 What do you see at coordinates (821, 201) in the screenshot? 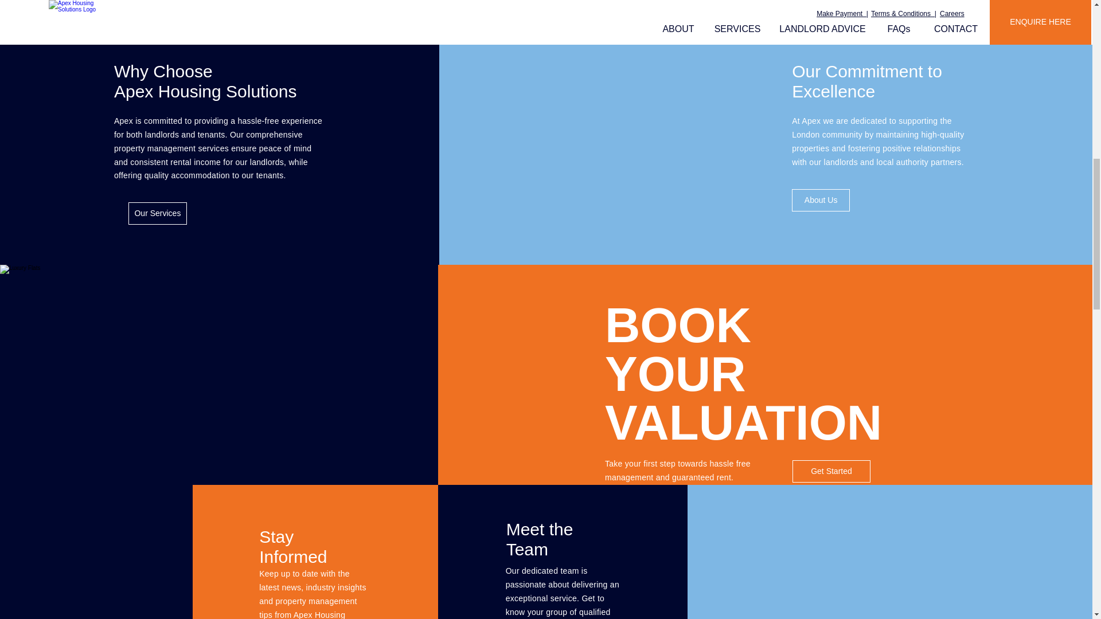
I see `About Us` at bounding box center [821, 201].